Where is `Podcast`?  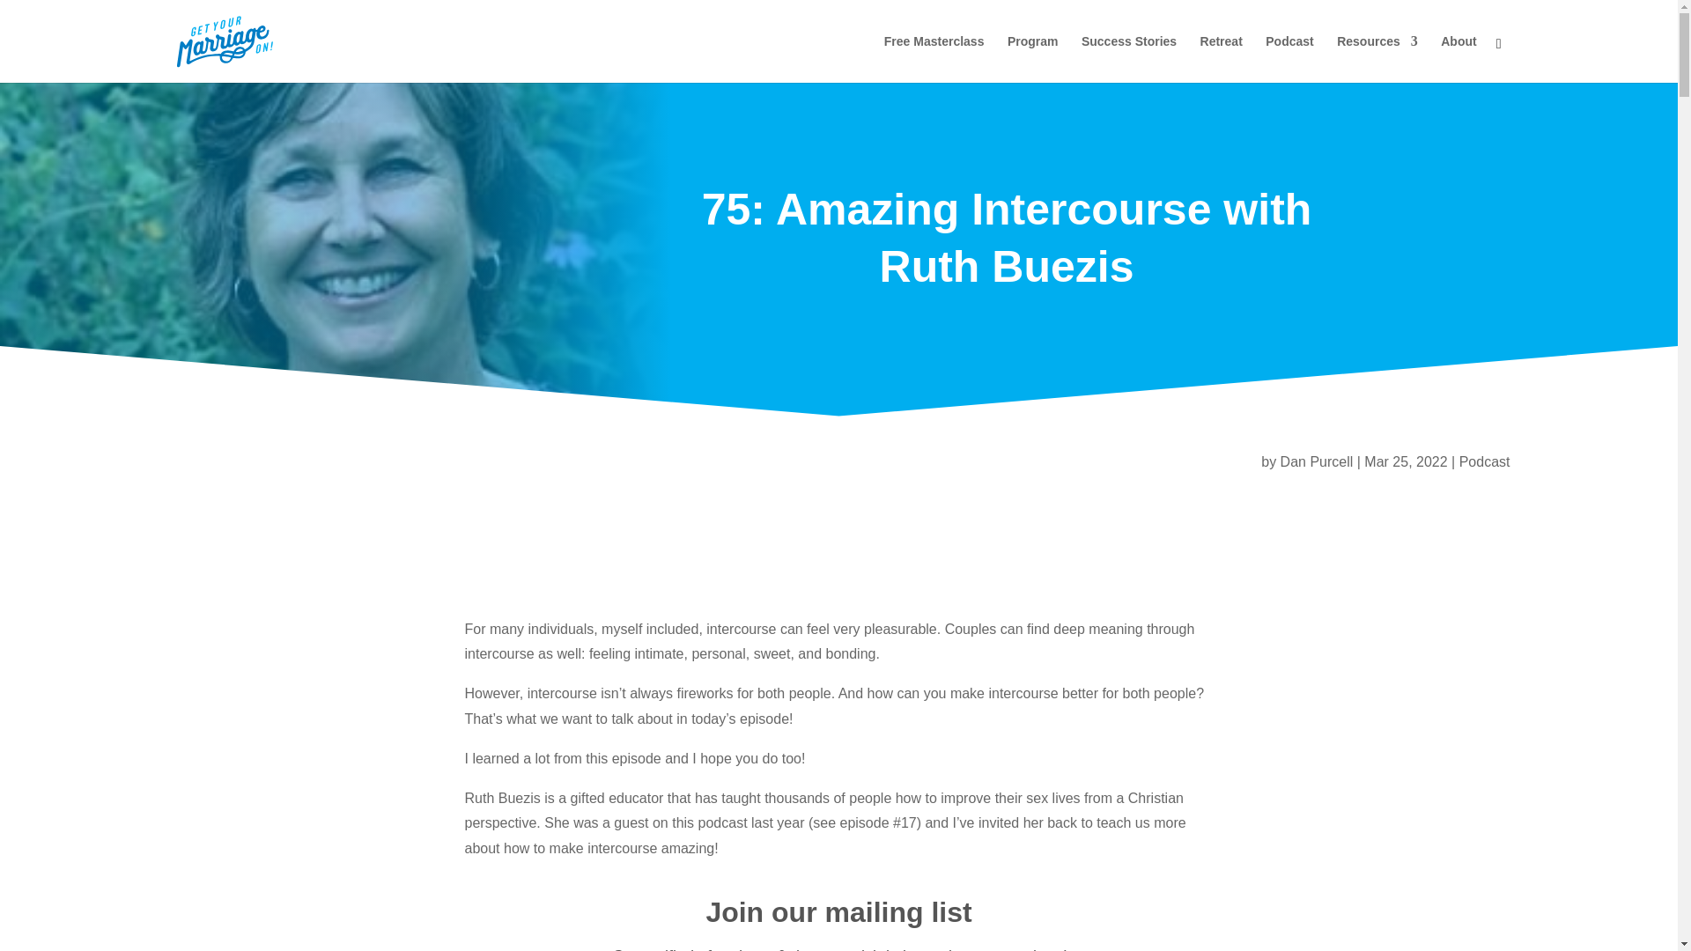
Podcast is located at coordinates (1484, 461).